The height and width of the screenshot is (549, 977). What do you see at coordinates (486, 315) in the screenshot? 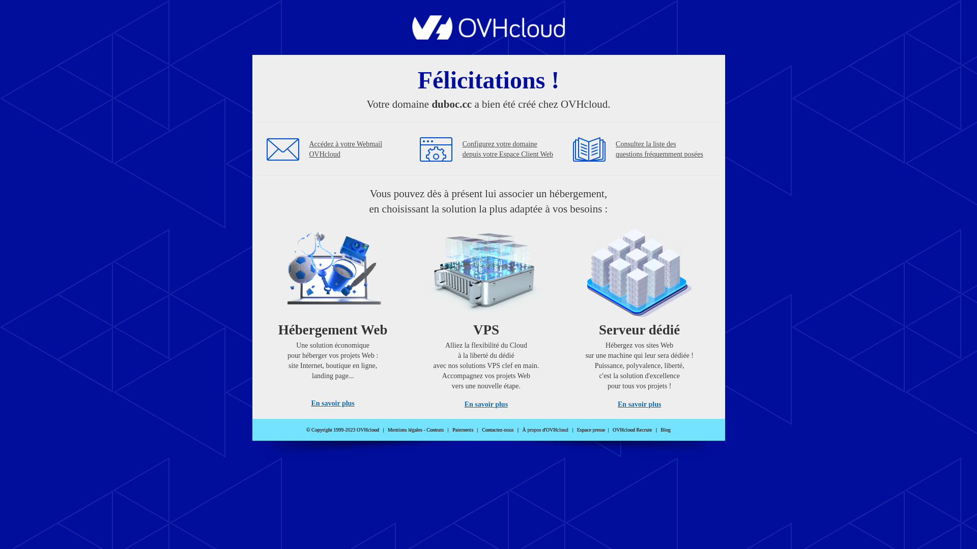
I see `VPS` at bounding box center [486, 315].